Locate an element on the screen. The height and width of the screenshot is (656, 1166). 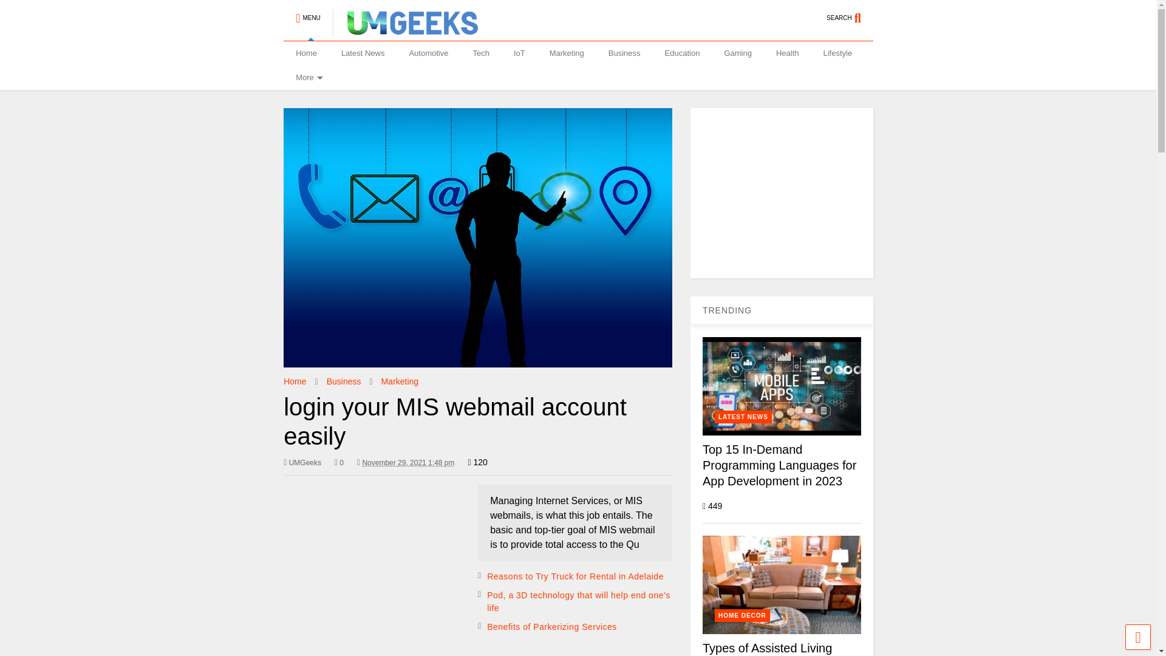
More is located at coordinates (307, 78).